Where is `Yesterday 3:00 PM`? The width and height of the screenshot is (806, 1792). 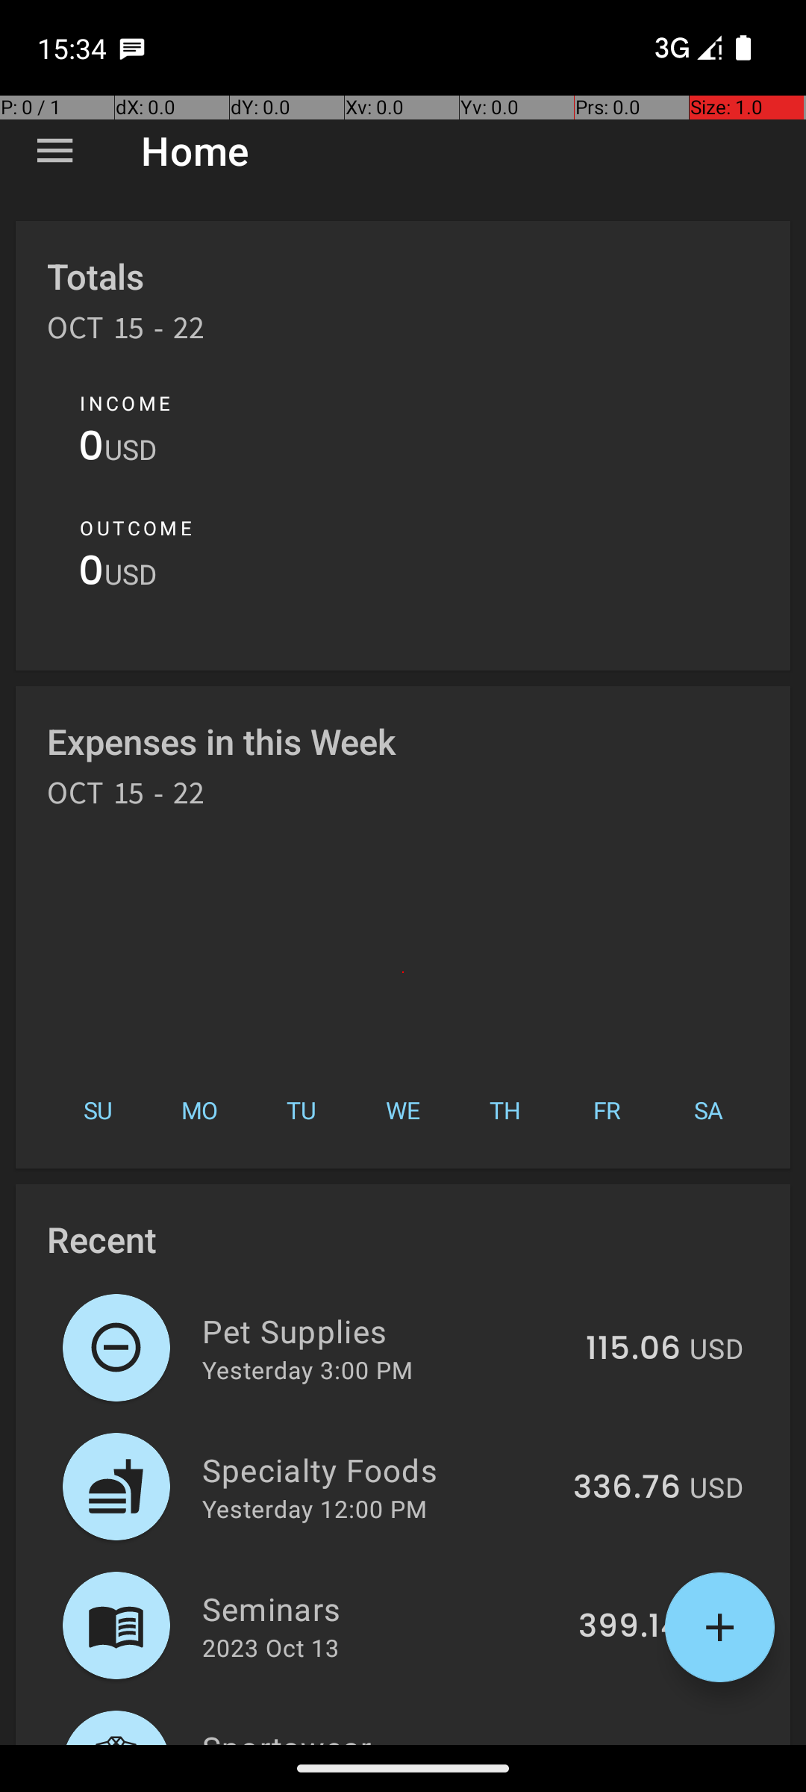
Yesterday 3:00 PM is located at coordinates (307, 1369).